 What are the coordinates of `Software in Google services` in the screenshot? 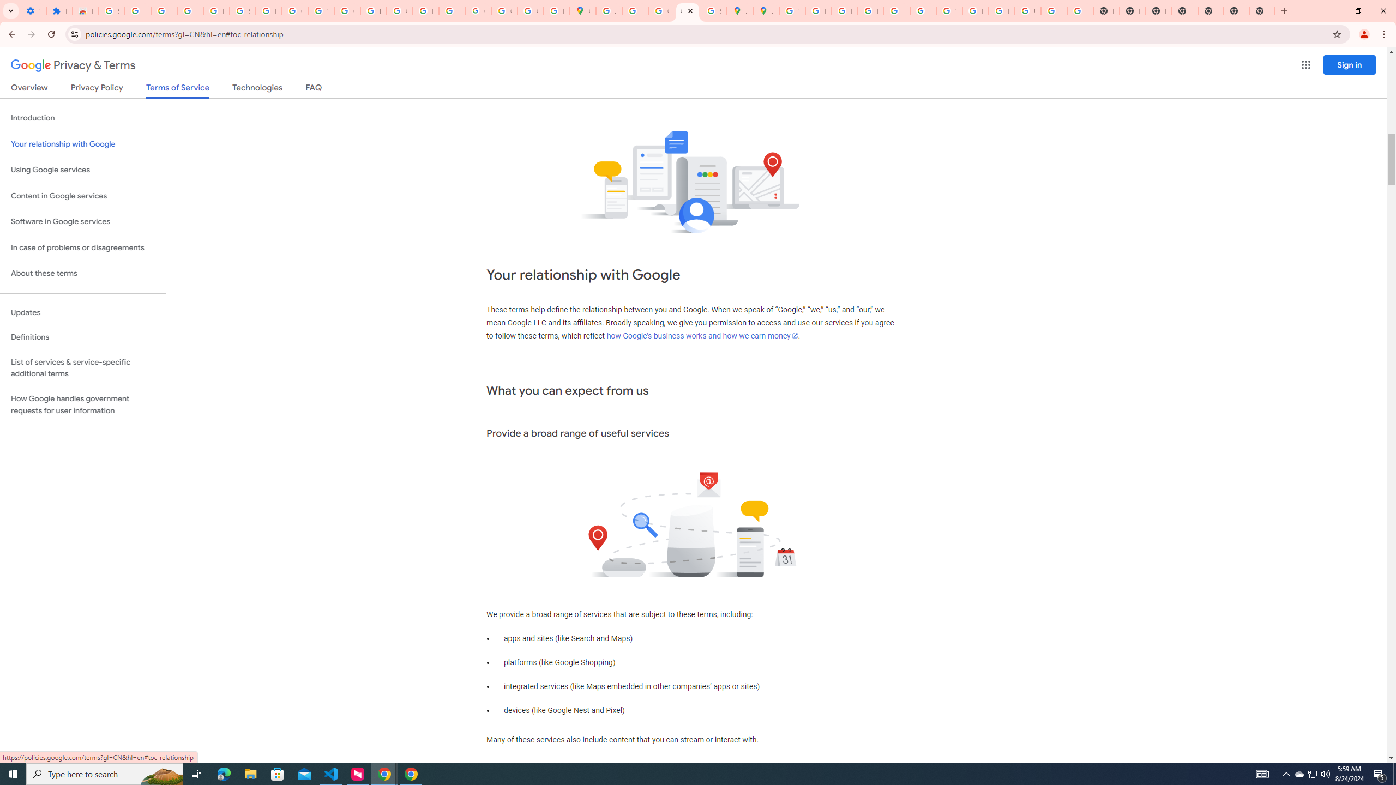 It's located at (83, 221).